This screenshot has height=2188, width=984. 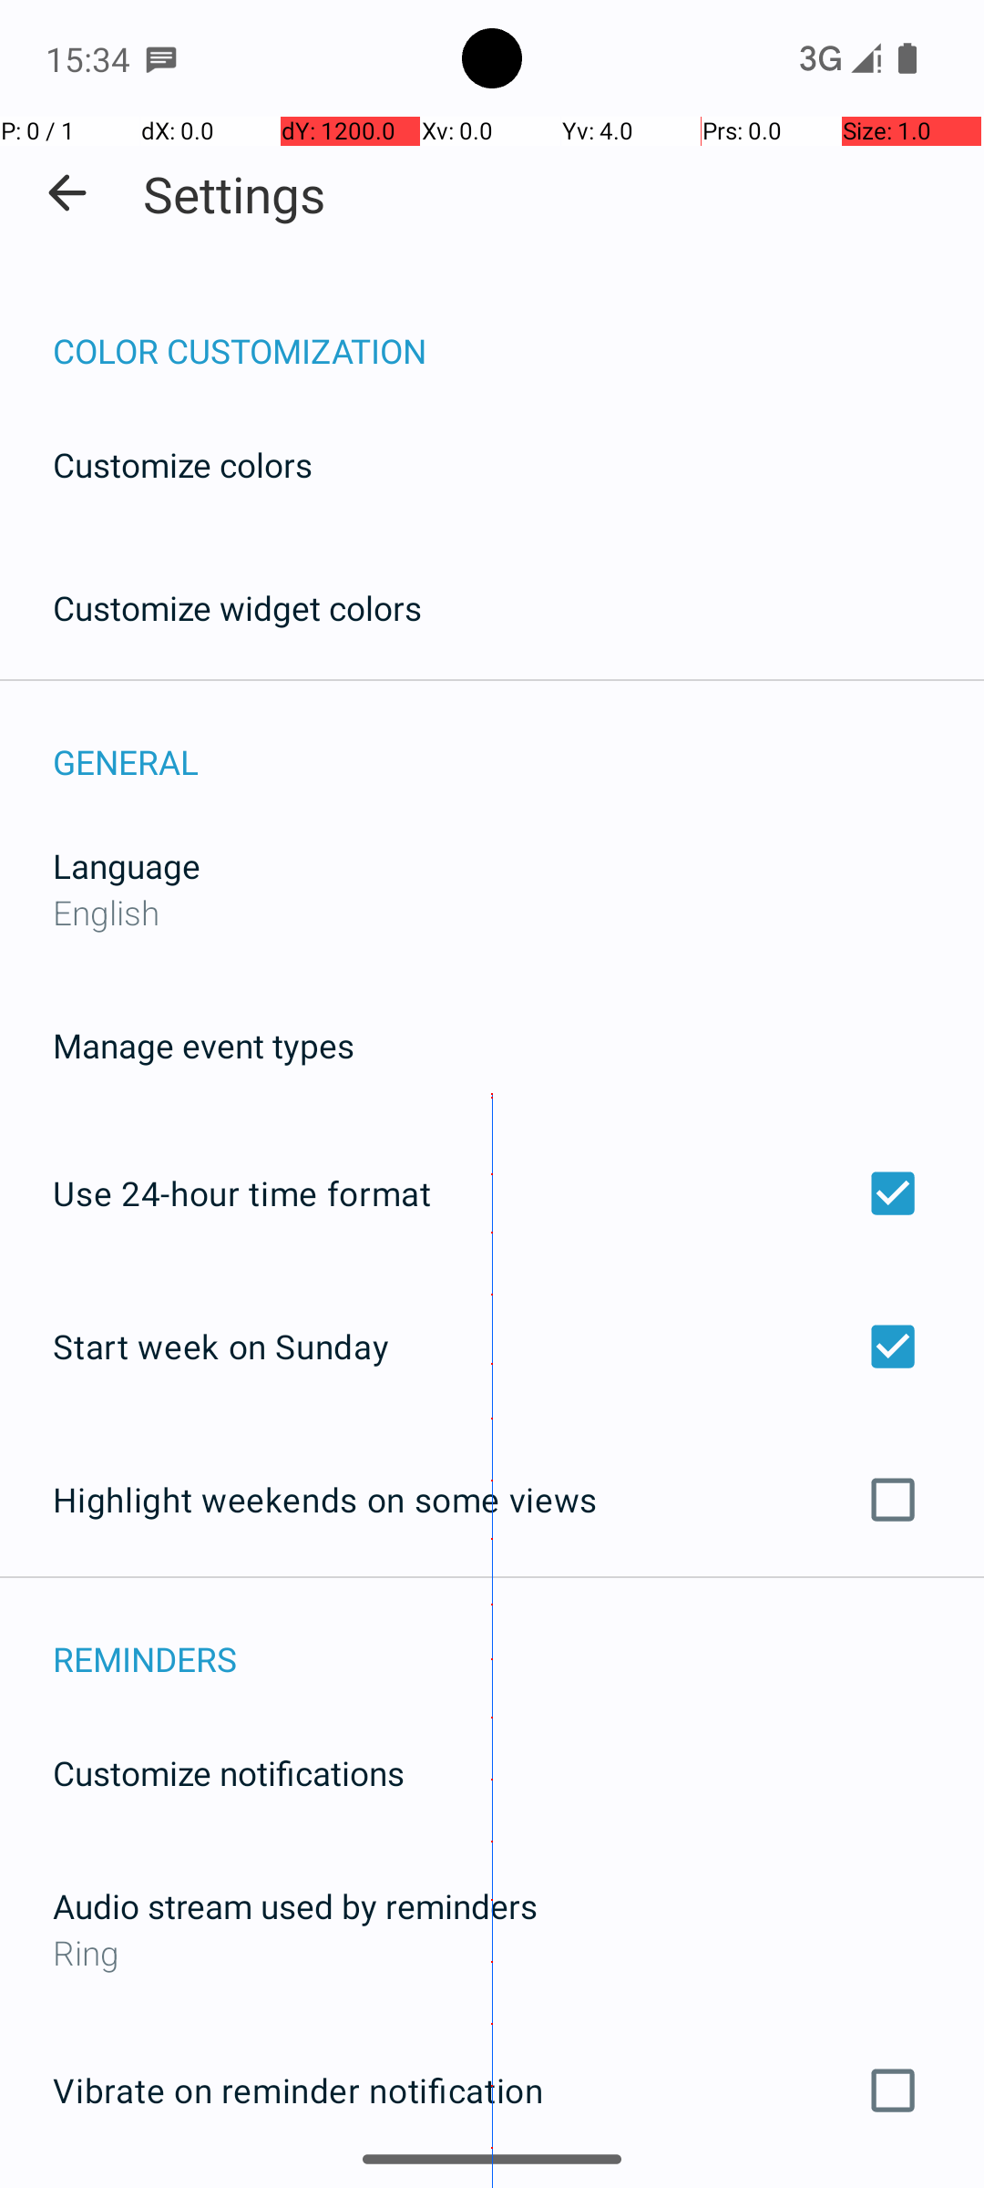 What do you see at coordinates (230, 1772) in the screenshot?
I see `Customize notifications` at bounding box center [230, 1772].